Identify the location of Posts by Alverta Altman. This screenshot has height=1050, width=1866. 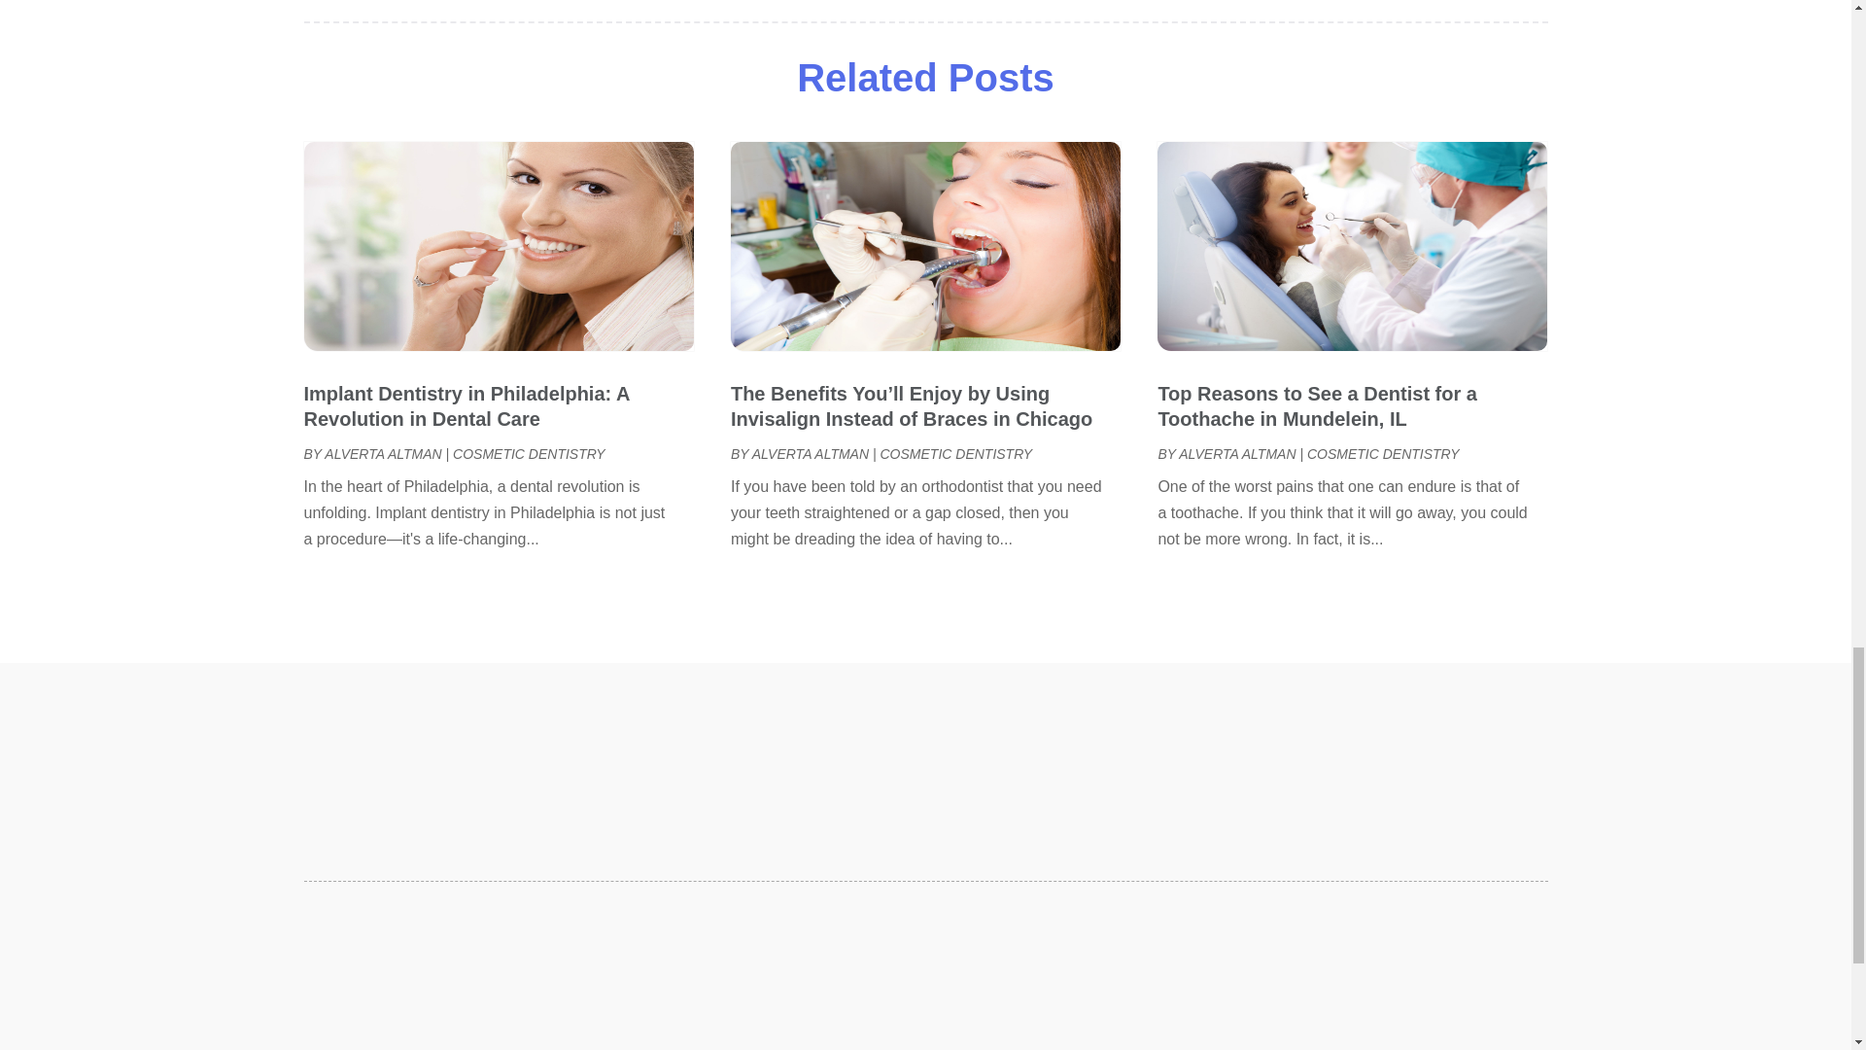
(811, 454).